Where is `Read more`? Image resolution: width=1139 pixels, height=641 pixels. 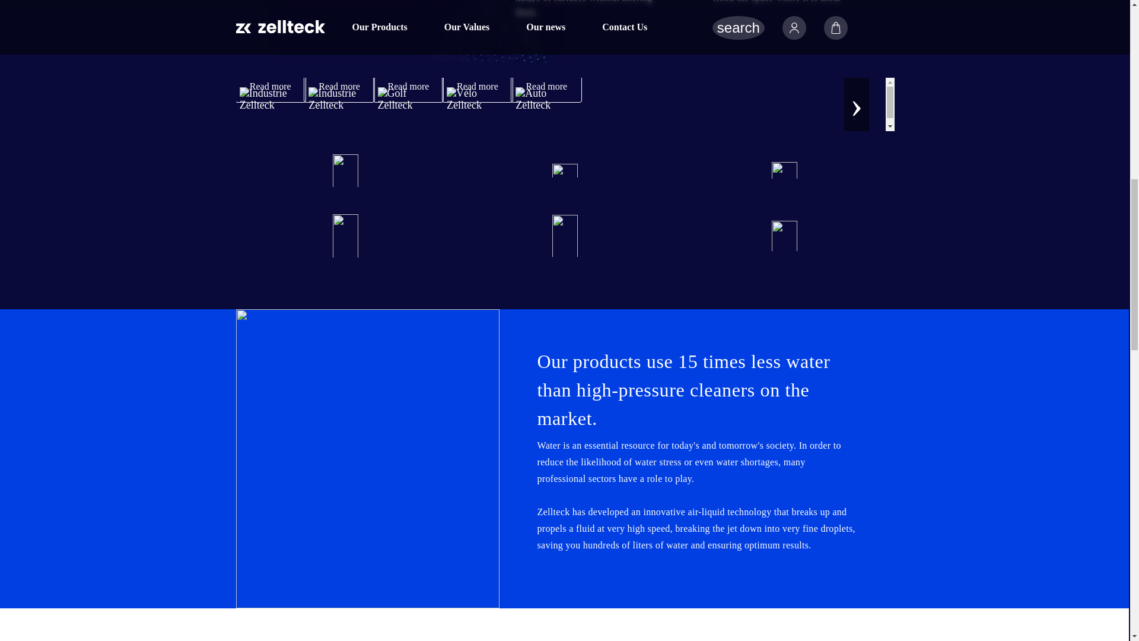 Read more is located at coordinates (546, 86).